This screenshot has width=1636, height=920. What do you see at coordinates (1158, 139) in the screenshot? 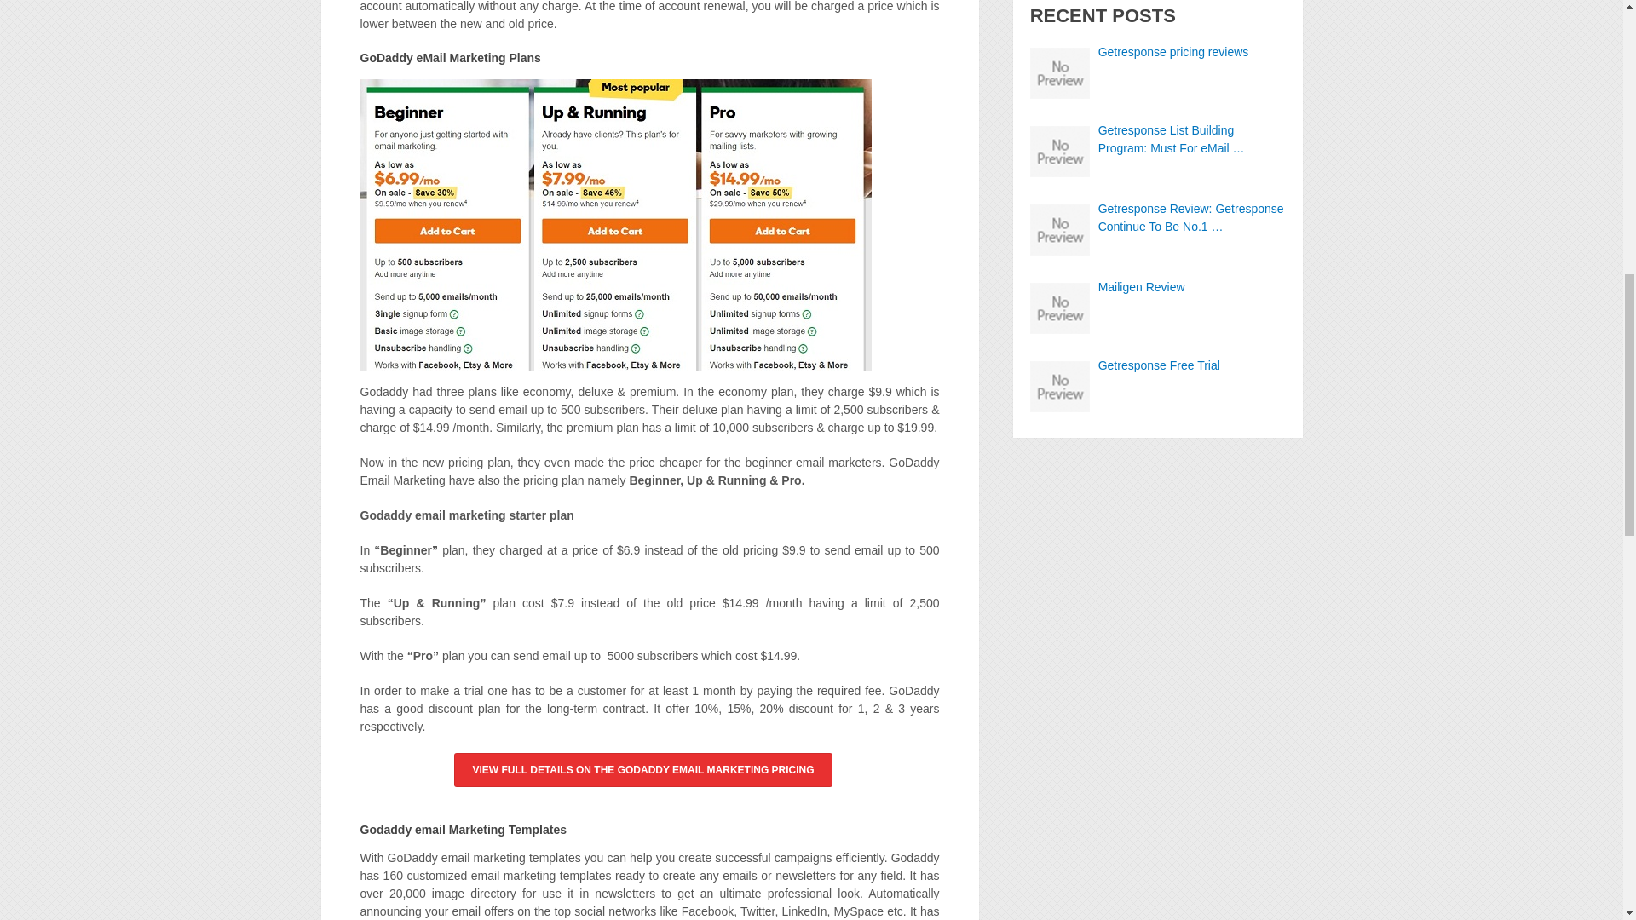
I see `Getresponse List Building Program: Must For eMail Marketers` at bounding box center [1158, 139].